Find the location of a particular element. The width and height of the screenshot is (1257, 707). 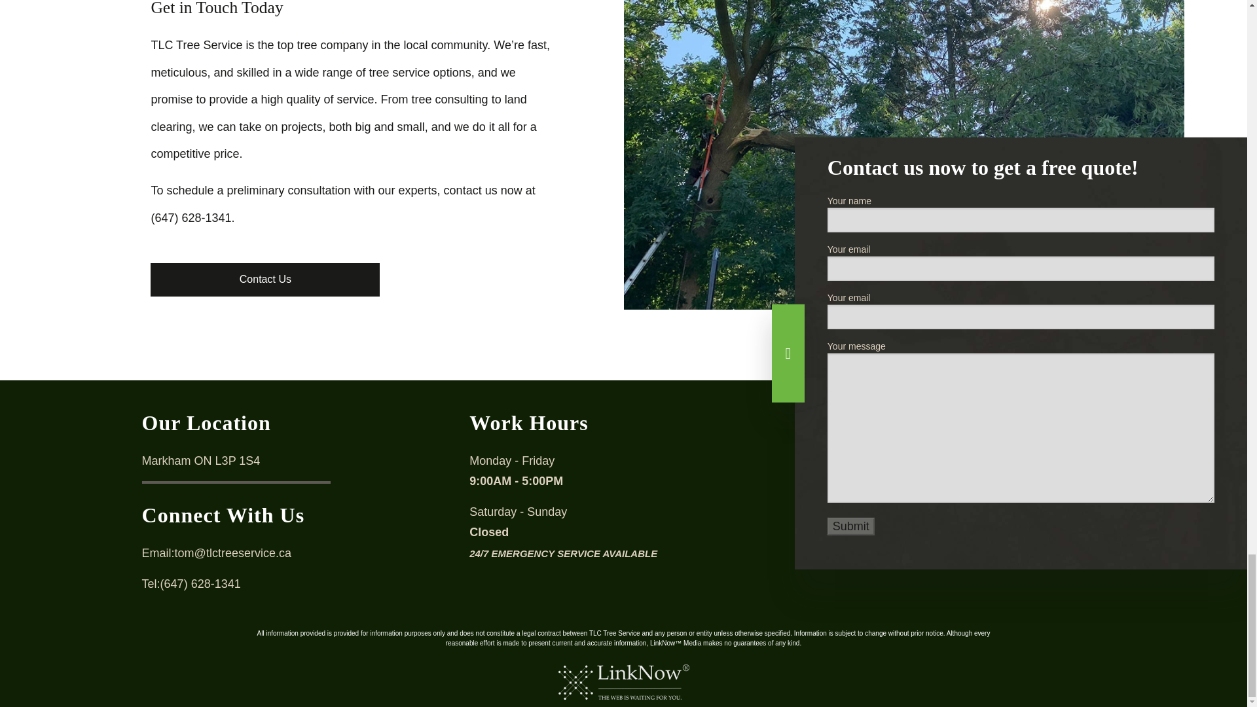

Learn About TLC Tree Service is located at coordinates (264, 279).